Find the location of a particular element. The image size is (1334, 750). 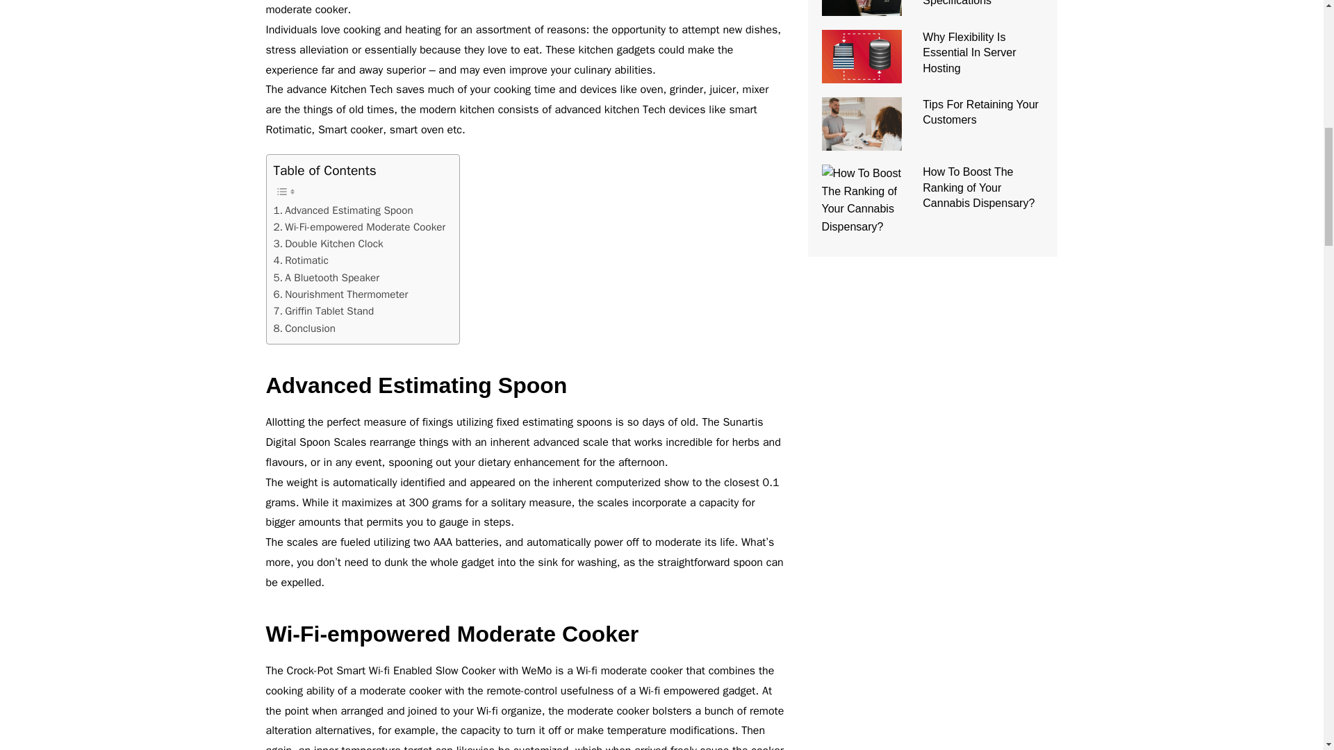

Wi-Fi-empowered Moderate Cooker is located at coordinates (359, 227).